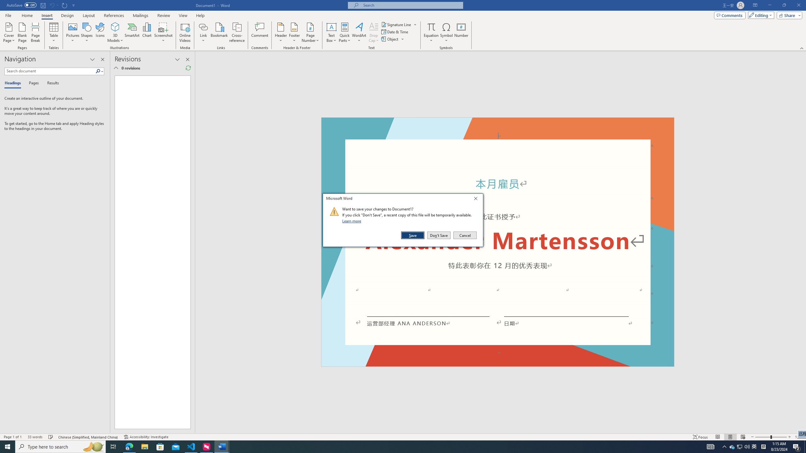 This screenshot has width=806, height=453. What do you see at coordinates (8, 447) in the screenshot?
I see `Start` at bounding box center [8, 447].